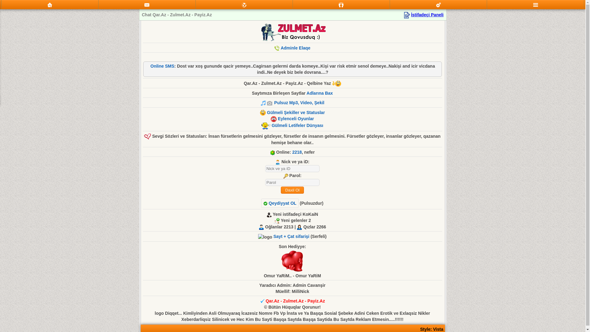 The image size is (590, 332). I want to click on Qonaqlar, so click(341, 5).